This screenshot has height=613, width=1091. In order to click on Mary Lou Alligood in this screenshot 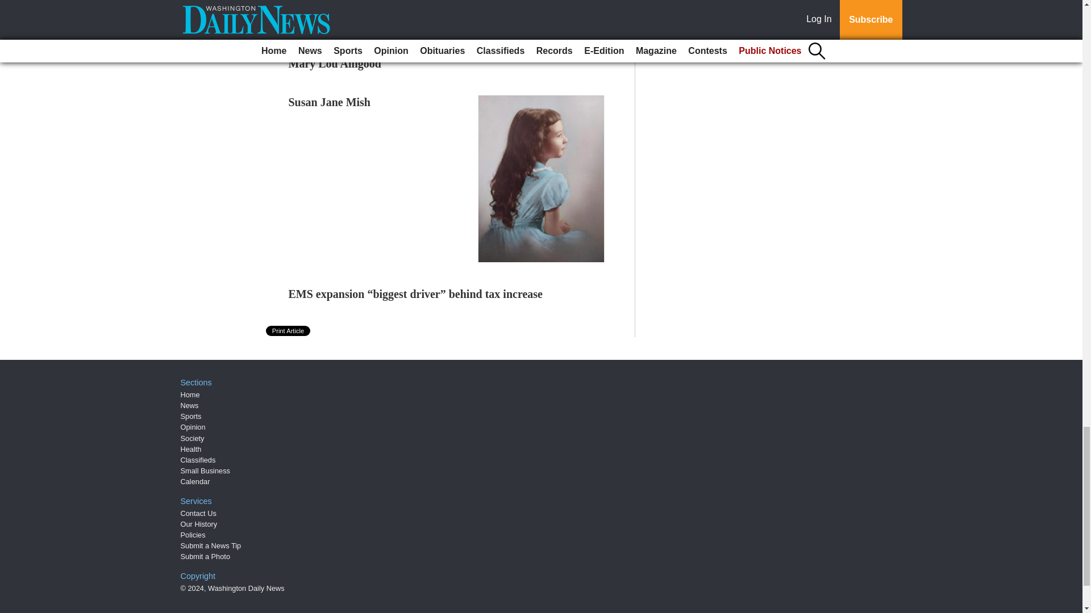, I will do `click(335, 64)`.